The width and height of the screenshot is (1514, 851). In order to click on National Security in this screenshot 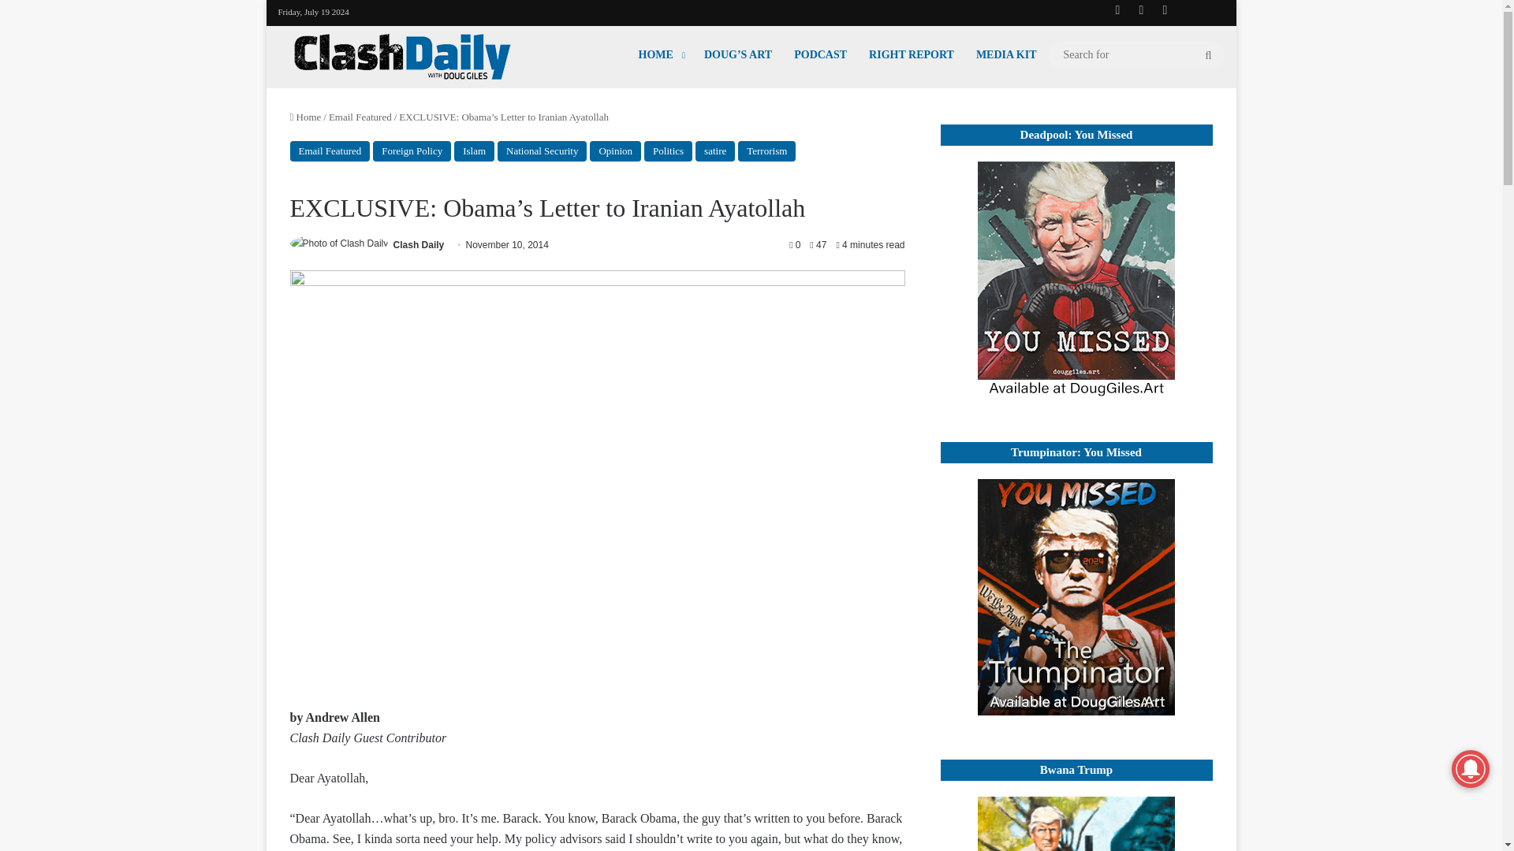, I will do `click(543, 151)`.